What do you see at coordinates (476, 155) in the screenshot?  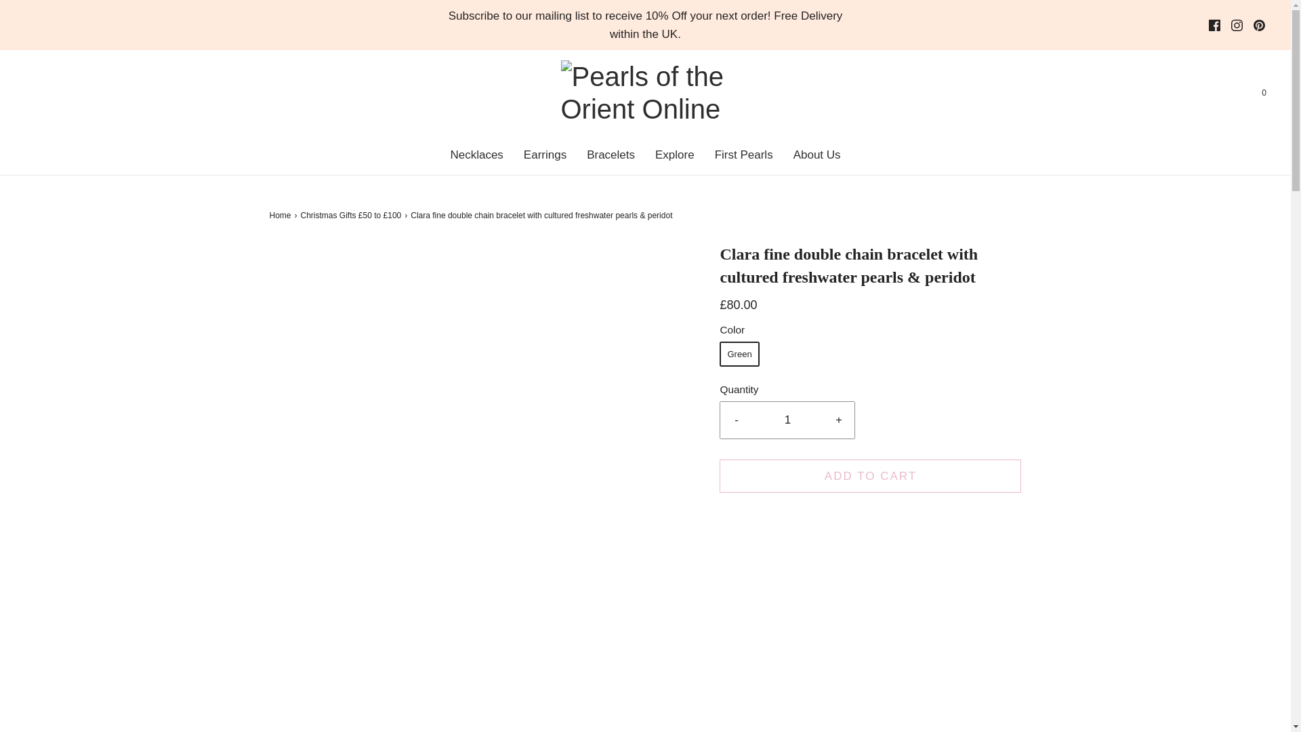 I see `Necklaces` at bounding box center [476, 155].